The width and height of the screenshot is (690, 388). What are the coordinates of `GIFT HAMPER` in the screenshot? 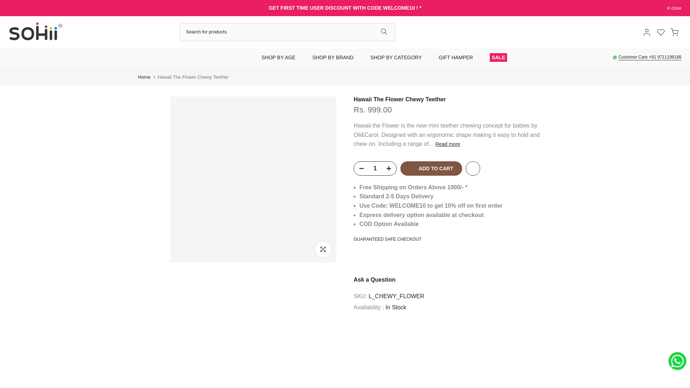 It's located at (458, 57).